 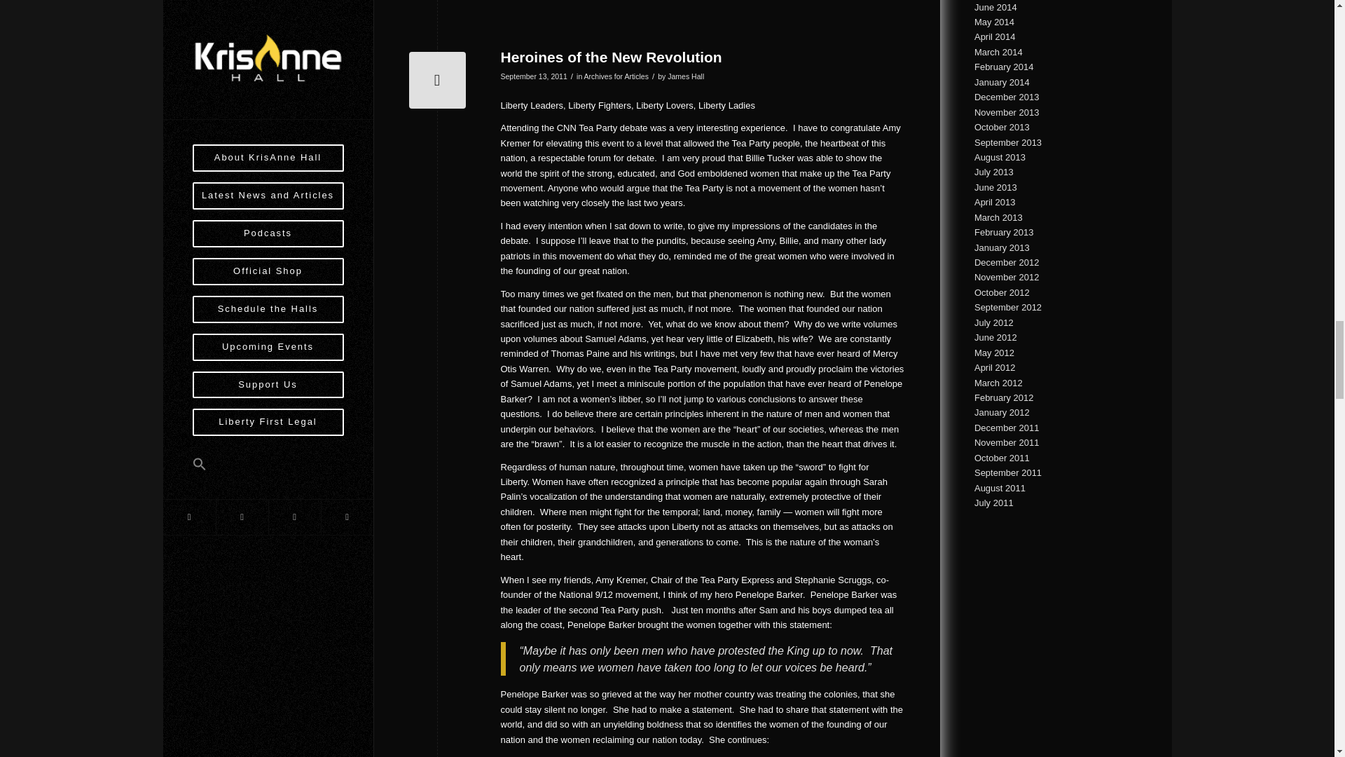 I want to click on Acts 176, so click(x=437, y=80).